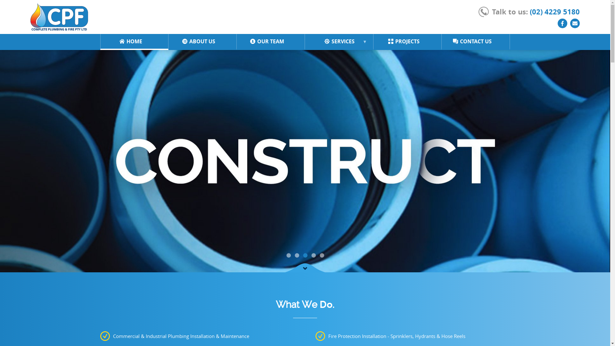  What do you see at coordinates (407, 41) in the screenshot?
I see `PROJECTS` at bounding box center [407, 41].